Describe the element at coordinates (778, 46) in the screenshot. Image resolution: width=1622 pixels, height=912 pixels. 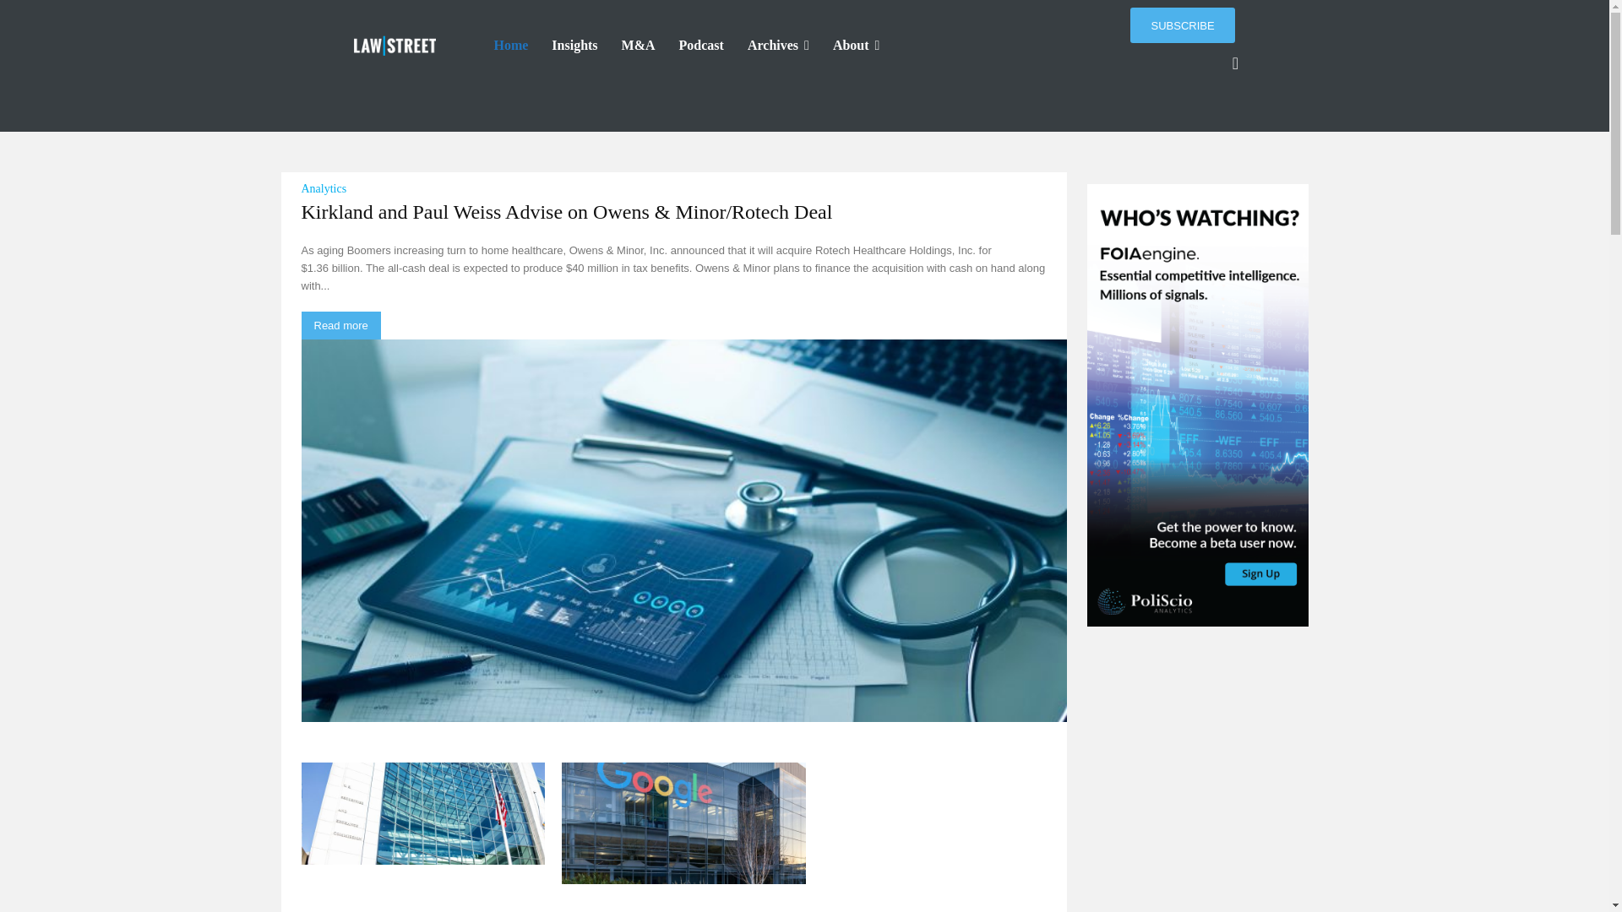
I see `Archives` at that location.